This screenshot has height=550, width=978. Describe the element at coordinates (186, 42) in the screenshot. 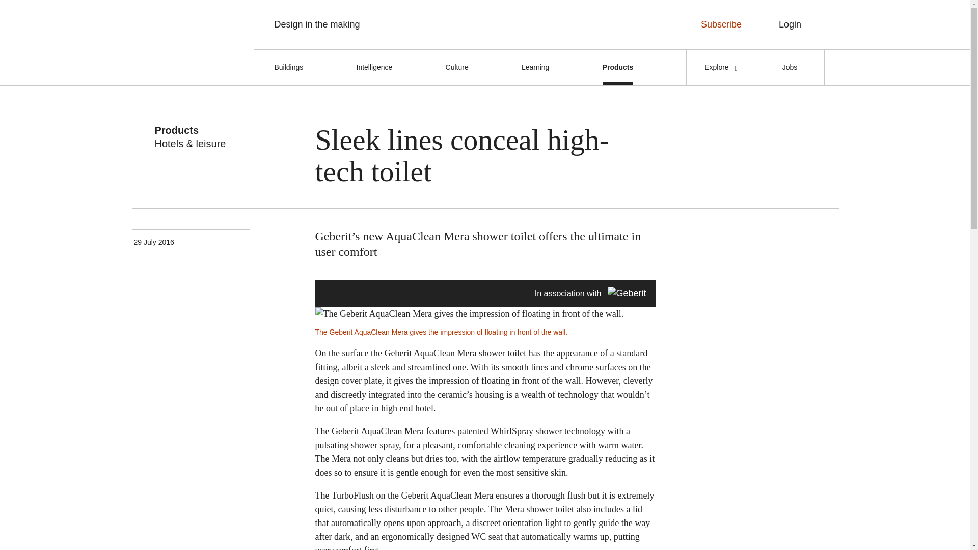

I see `RIBAJ` at that location.